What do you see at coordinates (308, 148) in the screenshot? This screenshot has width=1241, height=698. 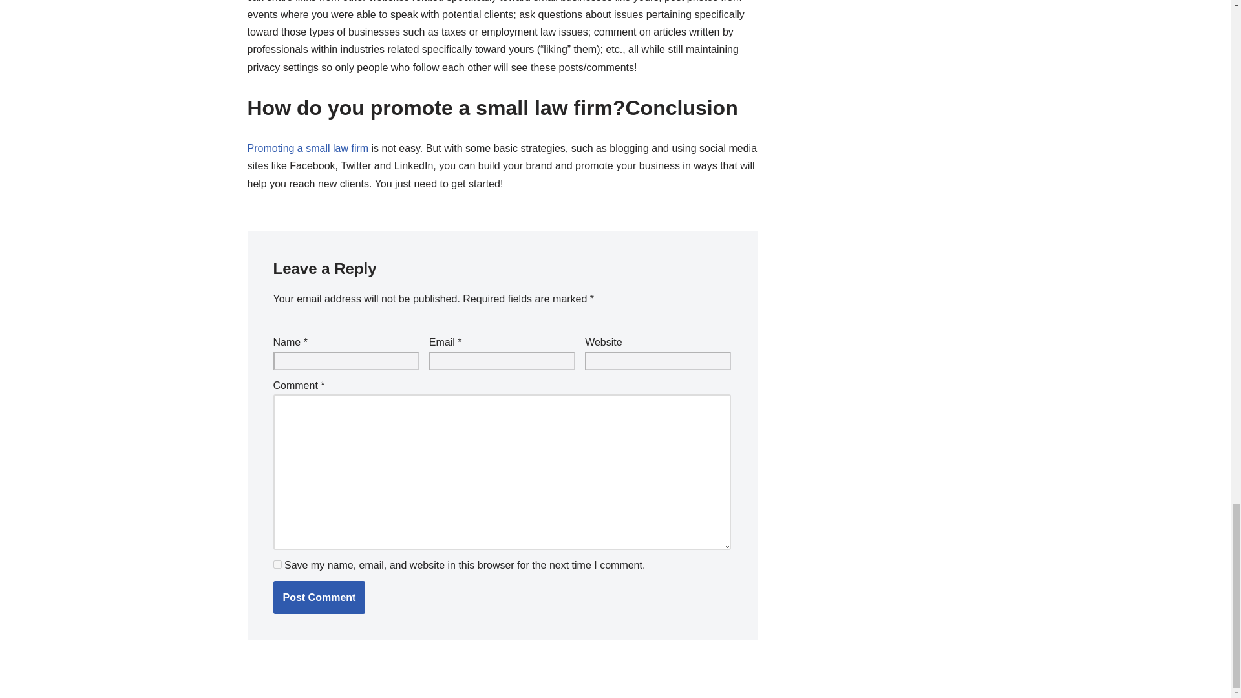 I see `Promoting a small law firm` at bounding box center [308, 148].